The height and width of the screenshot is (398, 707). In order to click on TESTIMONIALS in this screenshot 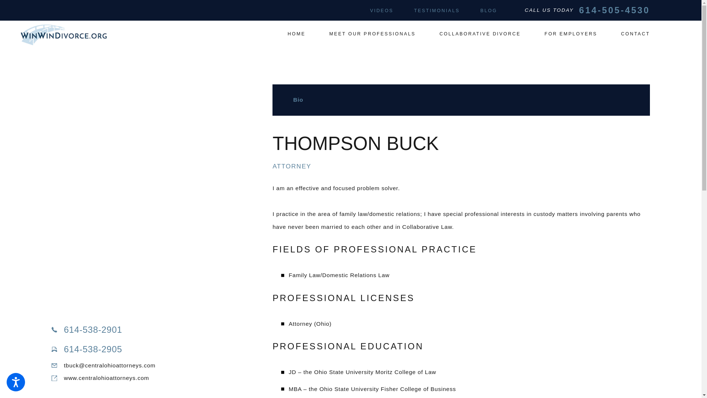, I will do `click(437, 10)`.